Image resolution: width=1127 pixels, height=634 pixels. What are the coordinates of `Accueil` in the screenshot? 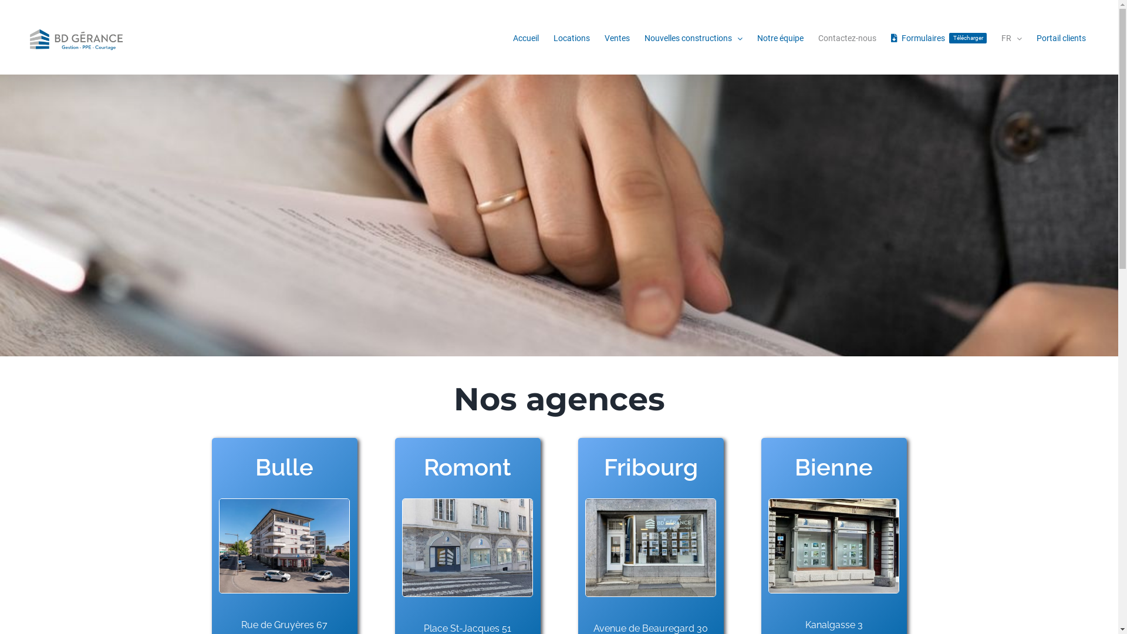 It's located at (526, 38).